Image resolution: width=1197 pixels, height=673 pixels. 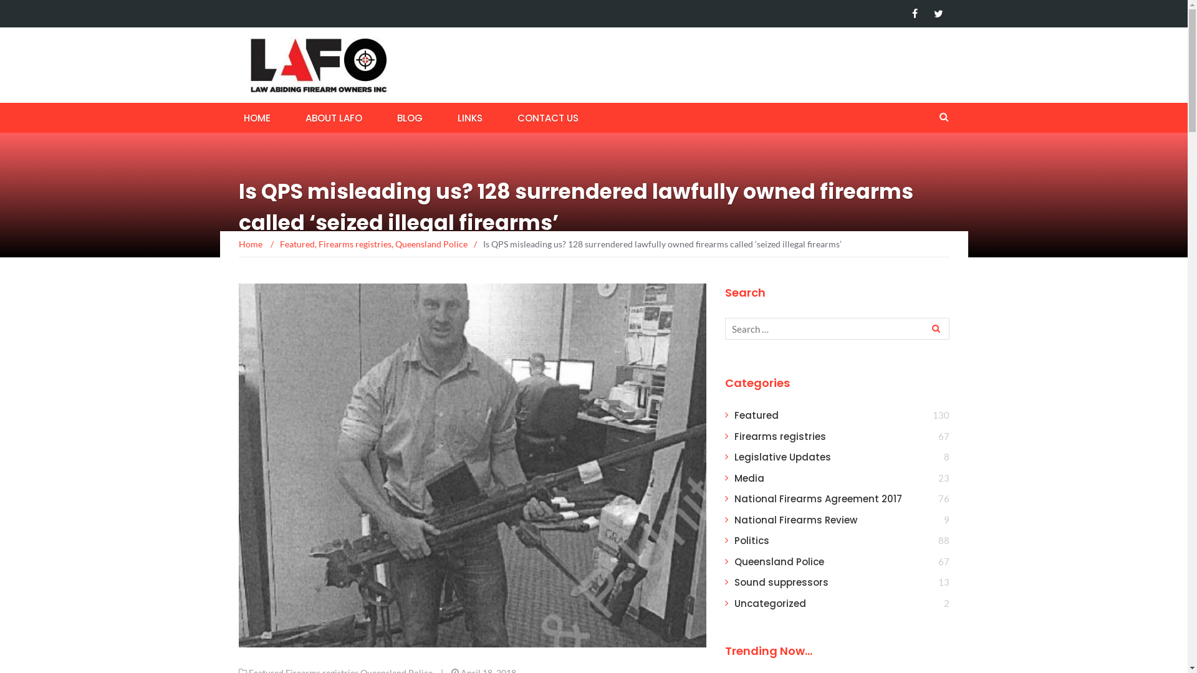 What do you see at coordinates (409, 117) in the screenshot?
I see `BLOG` at bounding box center [409, 117].